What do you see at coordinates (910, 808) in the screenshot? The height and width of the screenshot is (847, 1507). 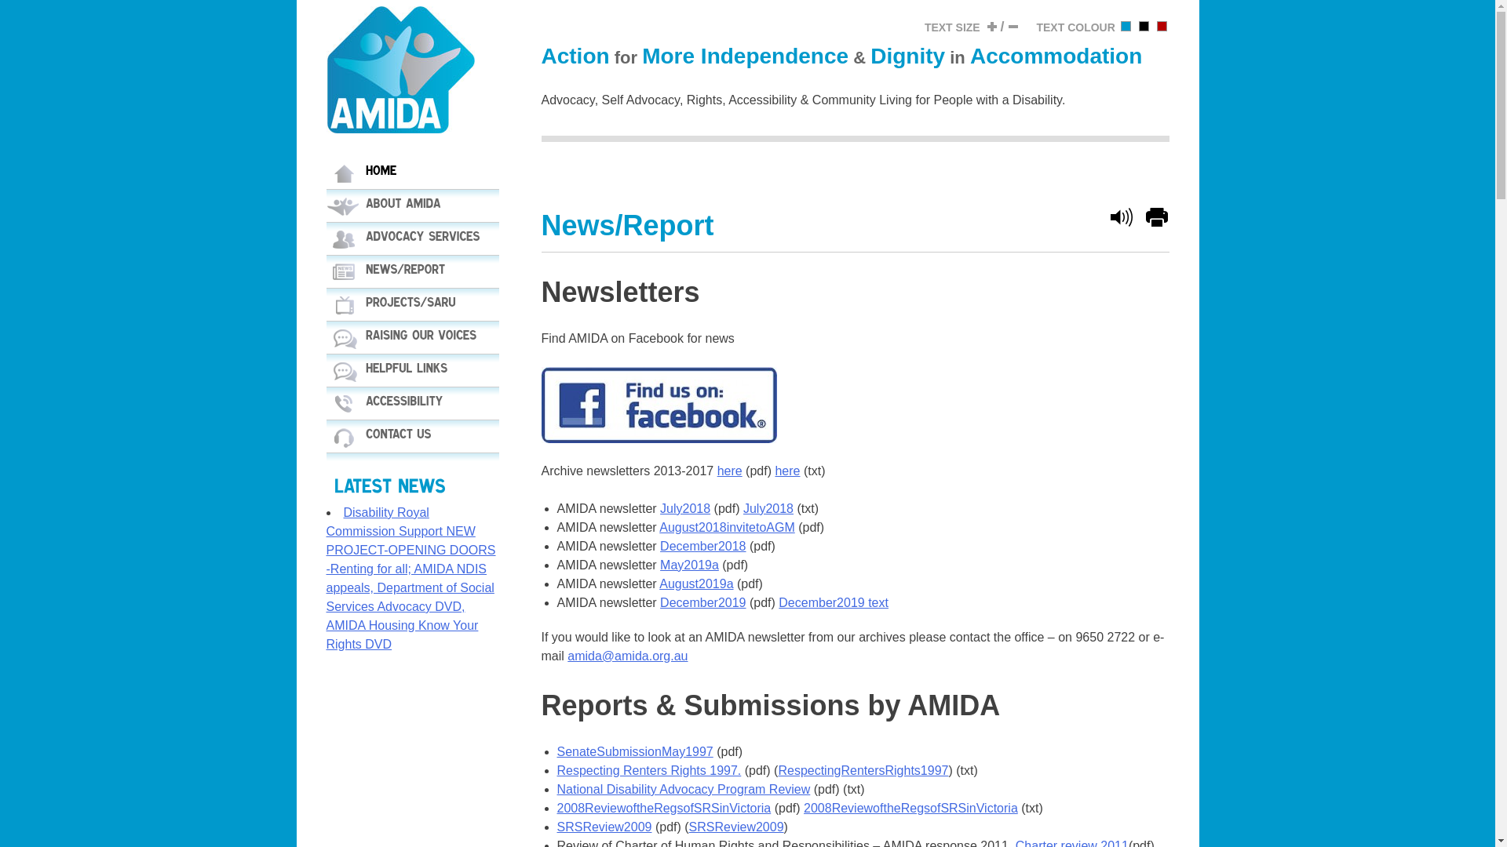 I see `2008ReviewoftheRegsofSRSinVictoria` at bounding box center [910, 808].